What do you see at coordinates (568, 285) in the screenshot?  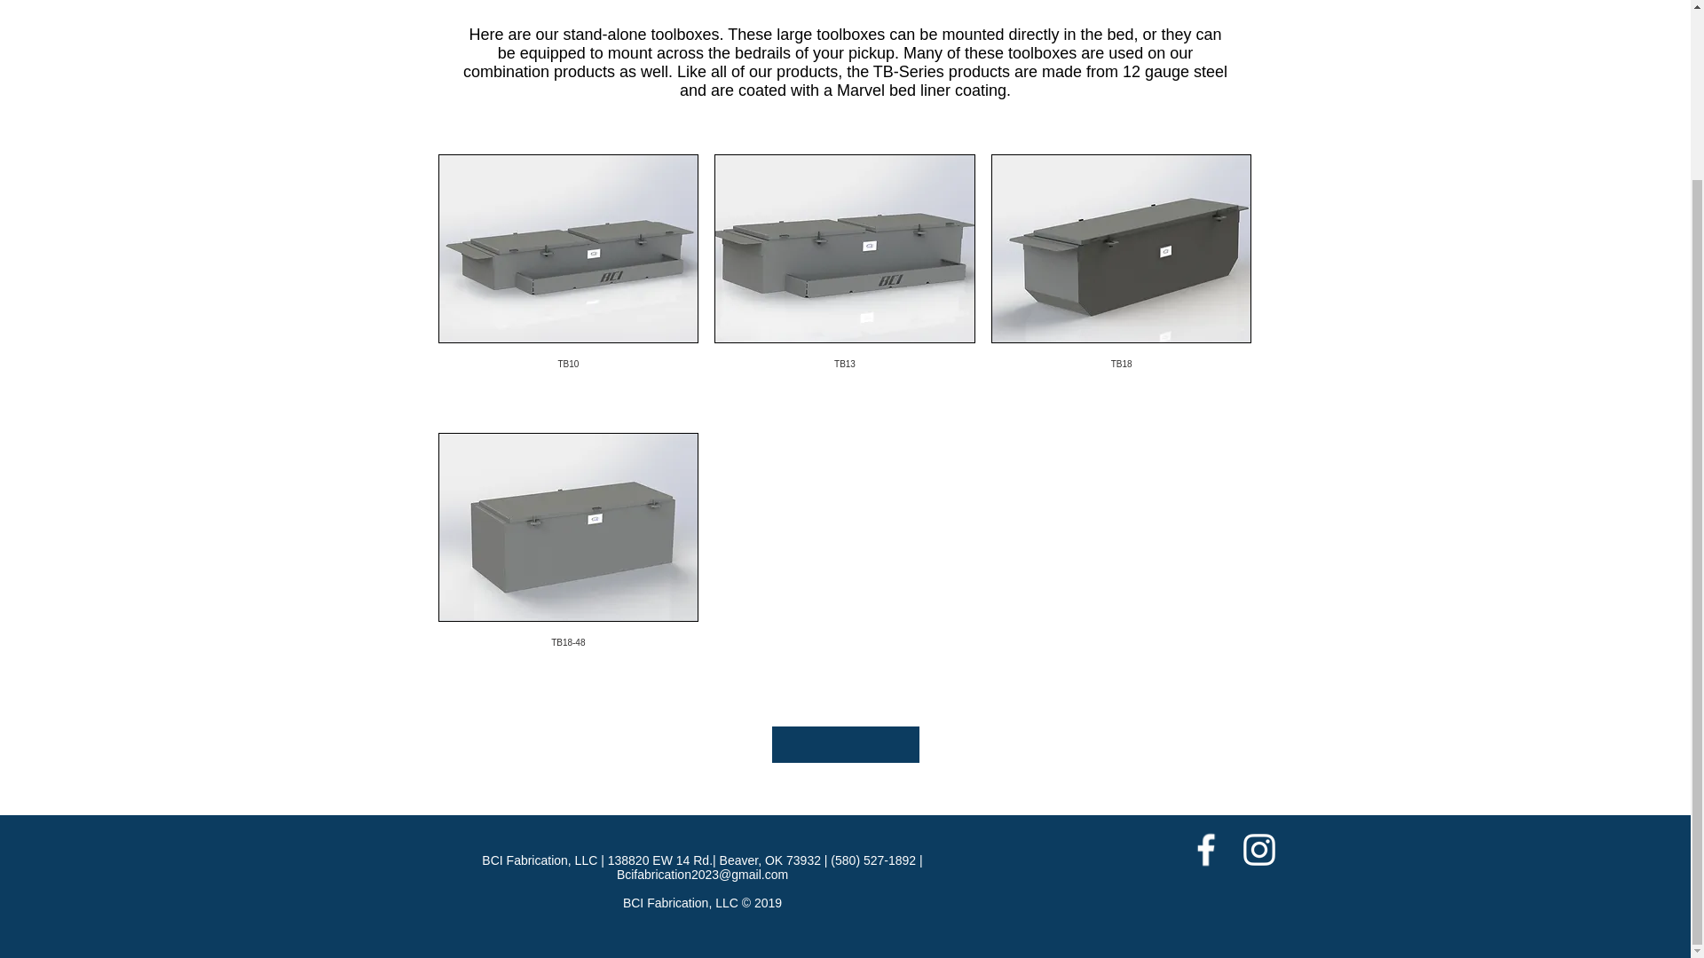 I see `TB10` at bounding box center [568, 285].